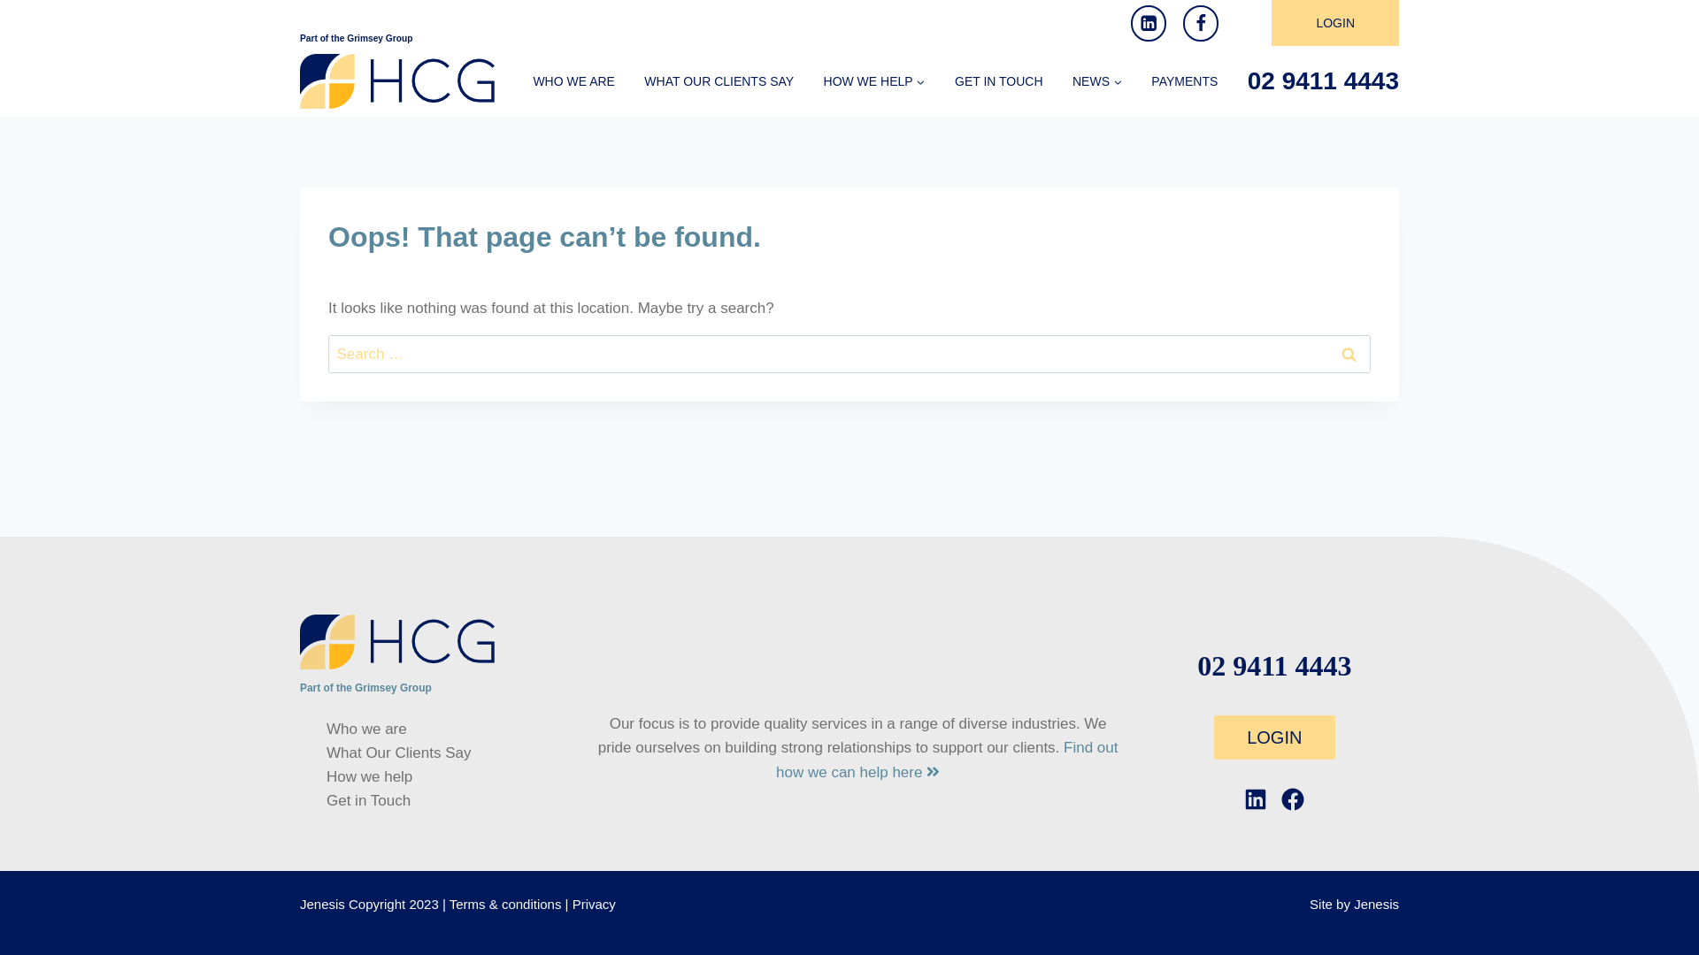 The width and height of the screenshot is (1699, 955). I want to click on Part of the Grimsey Group, so click(366, 688).